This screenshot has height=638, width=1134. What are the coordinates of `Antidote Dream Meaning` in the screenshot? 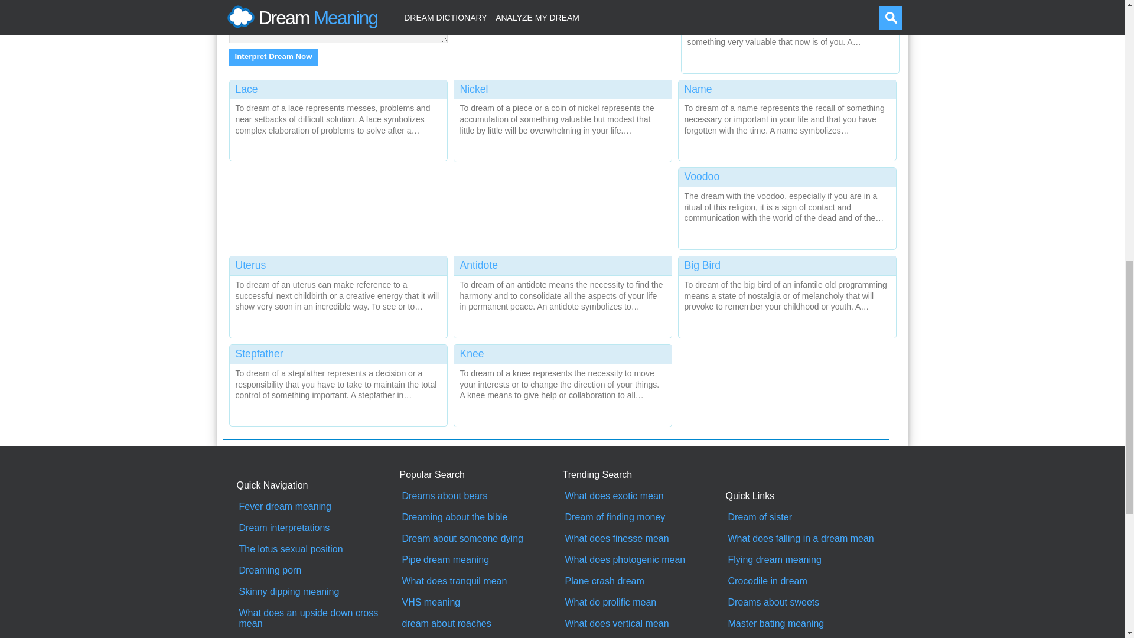 It's located at (562, 294).